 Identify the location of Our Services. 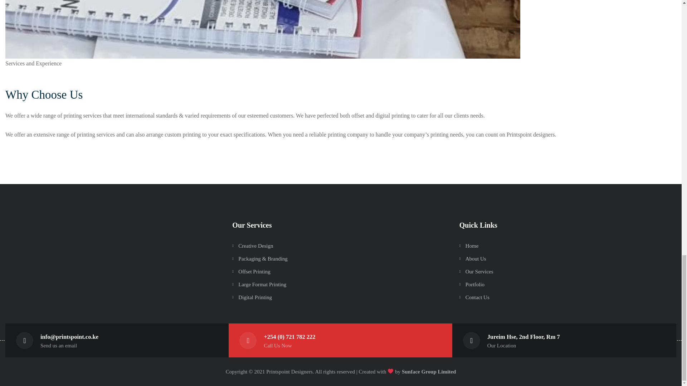
(479, 271).